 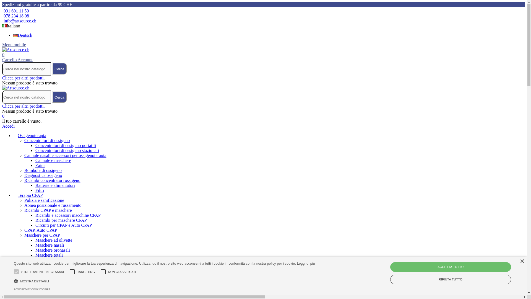 I want to click on Ricambi per maschere CPAP, so click(x=61, y=220).